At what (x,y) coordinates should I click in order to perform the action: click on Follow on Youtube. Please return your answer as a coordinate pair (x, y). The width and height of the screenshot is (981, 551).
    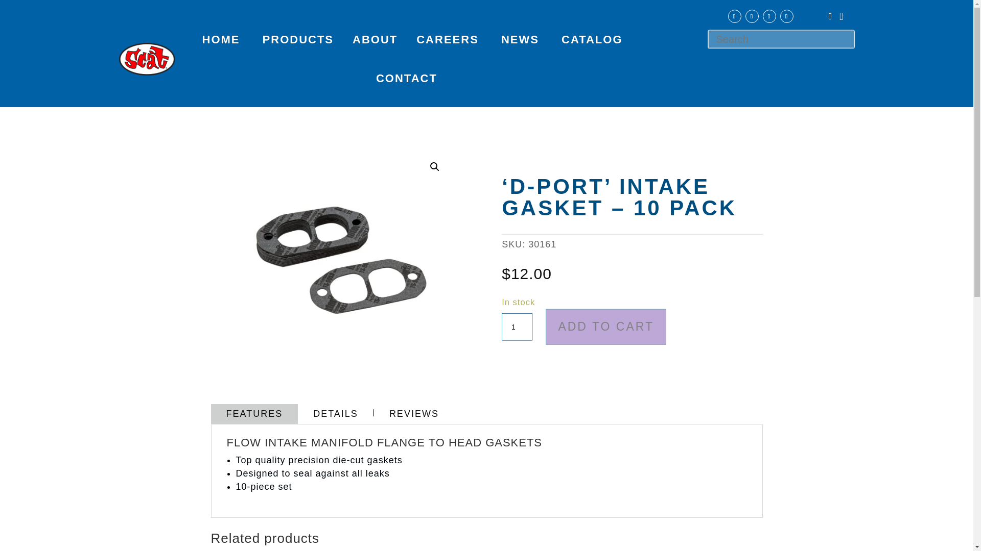
    Looking at the image, I should click on (768, 16).